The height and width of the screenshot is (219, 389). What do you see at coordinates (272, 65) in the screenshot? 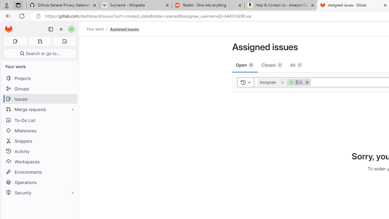
I see `Closed 0` at bounding box center [272, 65].